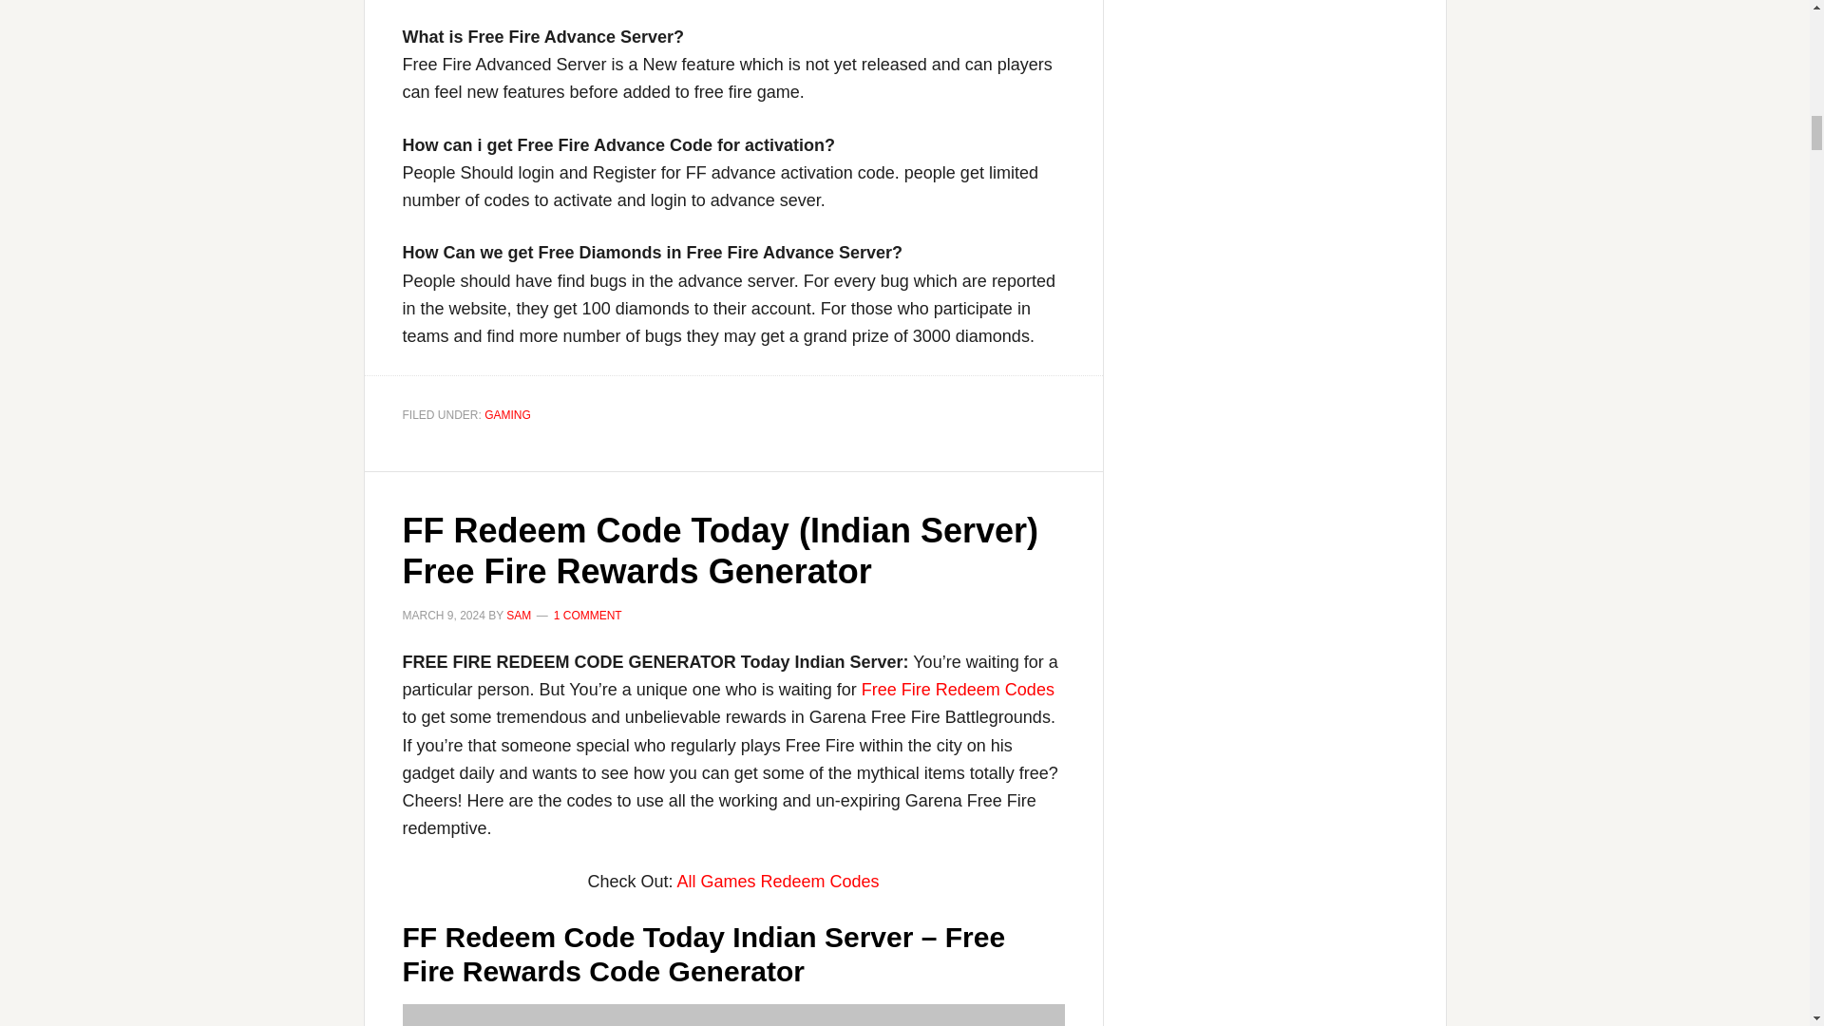  What do you see at coordinates (958, 690) in the screenshot?
I see `Free Fire Redeem Codes` at bounding box center [958, 690].